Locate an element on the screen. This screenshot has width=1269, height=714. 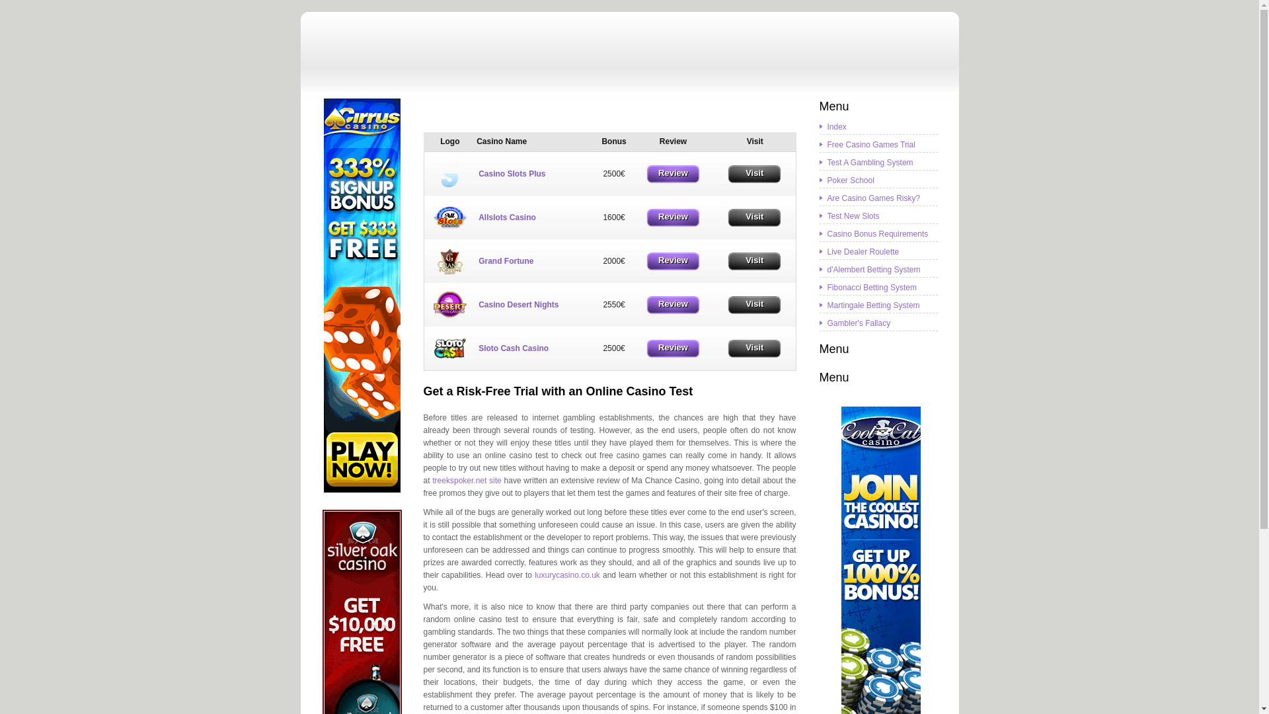
Review is located at coordinates (673, 262).